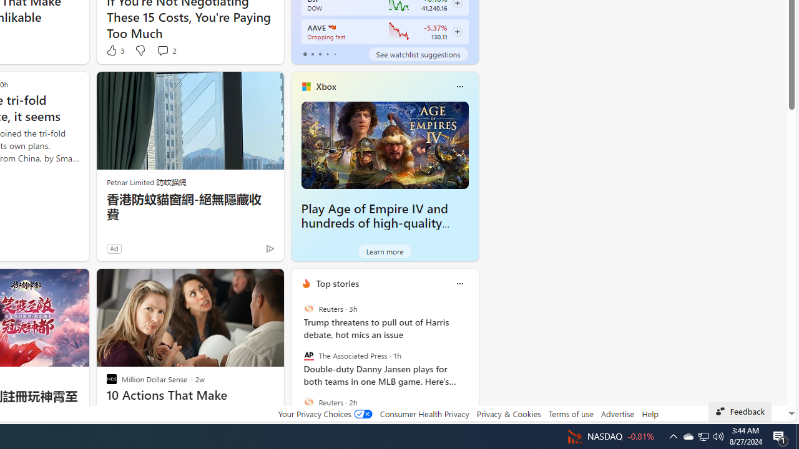 Image resolution: width=799 pixels, height=449 pixels. I want to click on 3 Like, so click(115, 50).